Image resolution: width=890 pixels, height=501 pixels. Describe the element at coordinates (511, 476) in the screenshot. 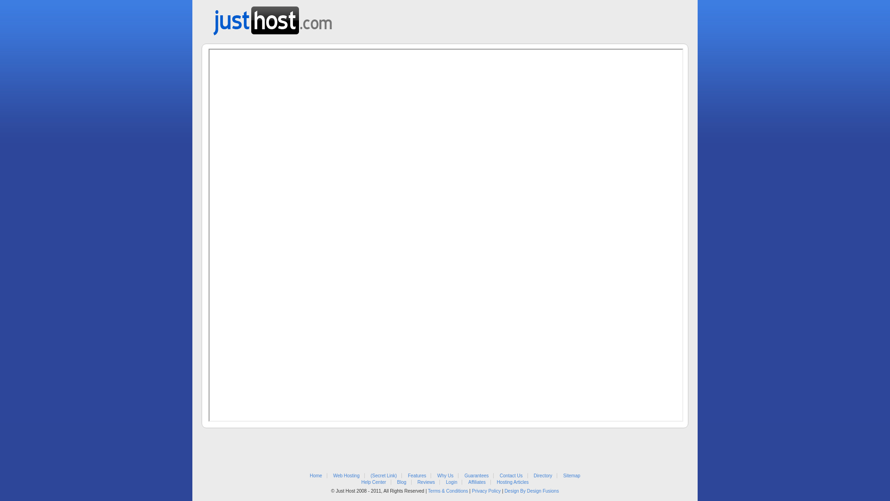

I see `Contact Us` at that location.